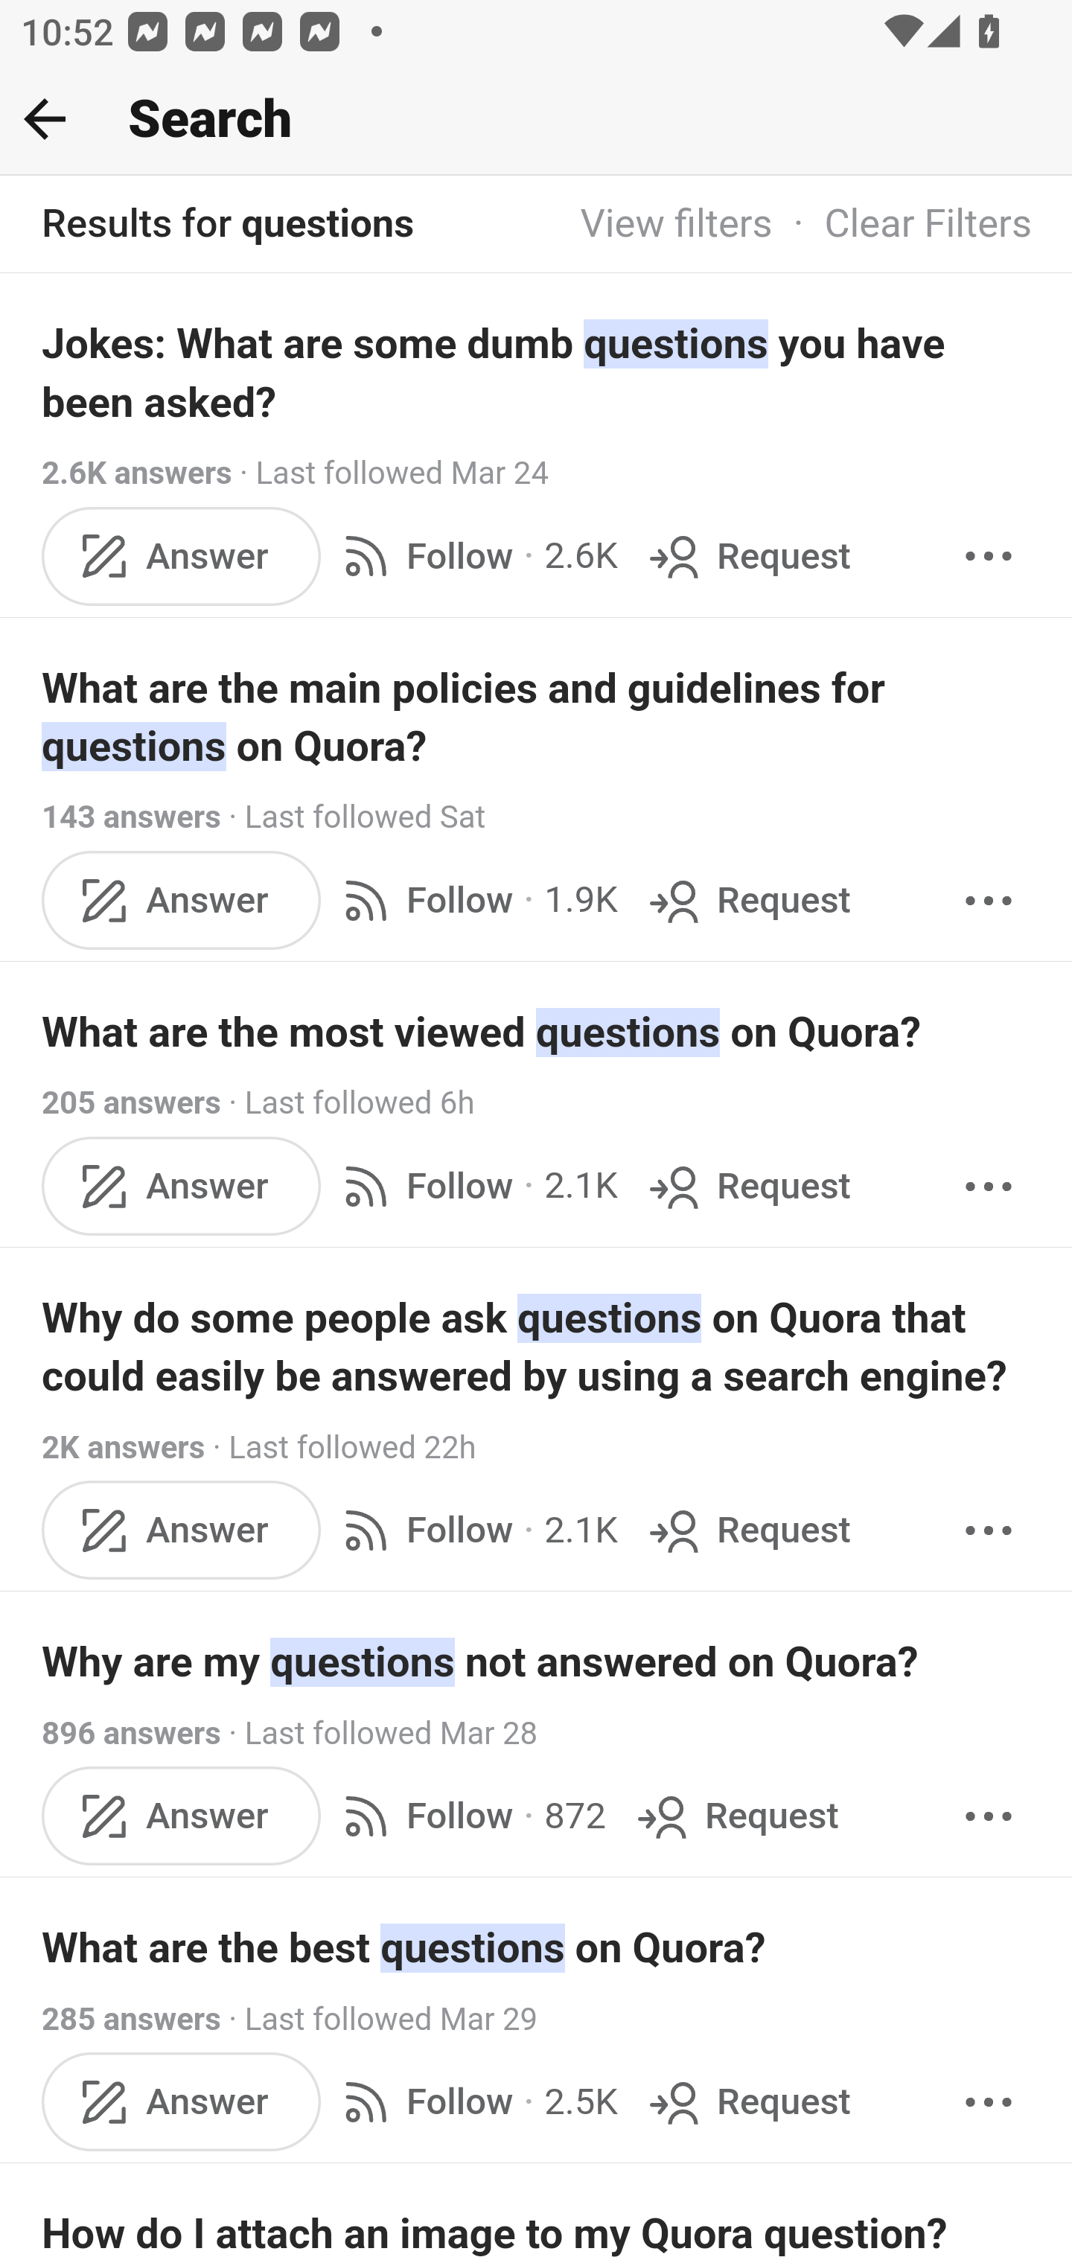  Describe the element at coordinates (469, 1816) in the screenshot. I see `Follow · 872` at that location.